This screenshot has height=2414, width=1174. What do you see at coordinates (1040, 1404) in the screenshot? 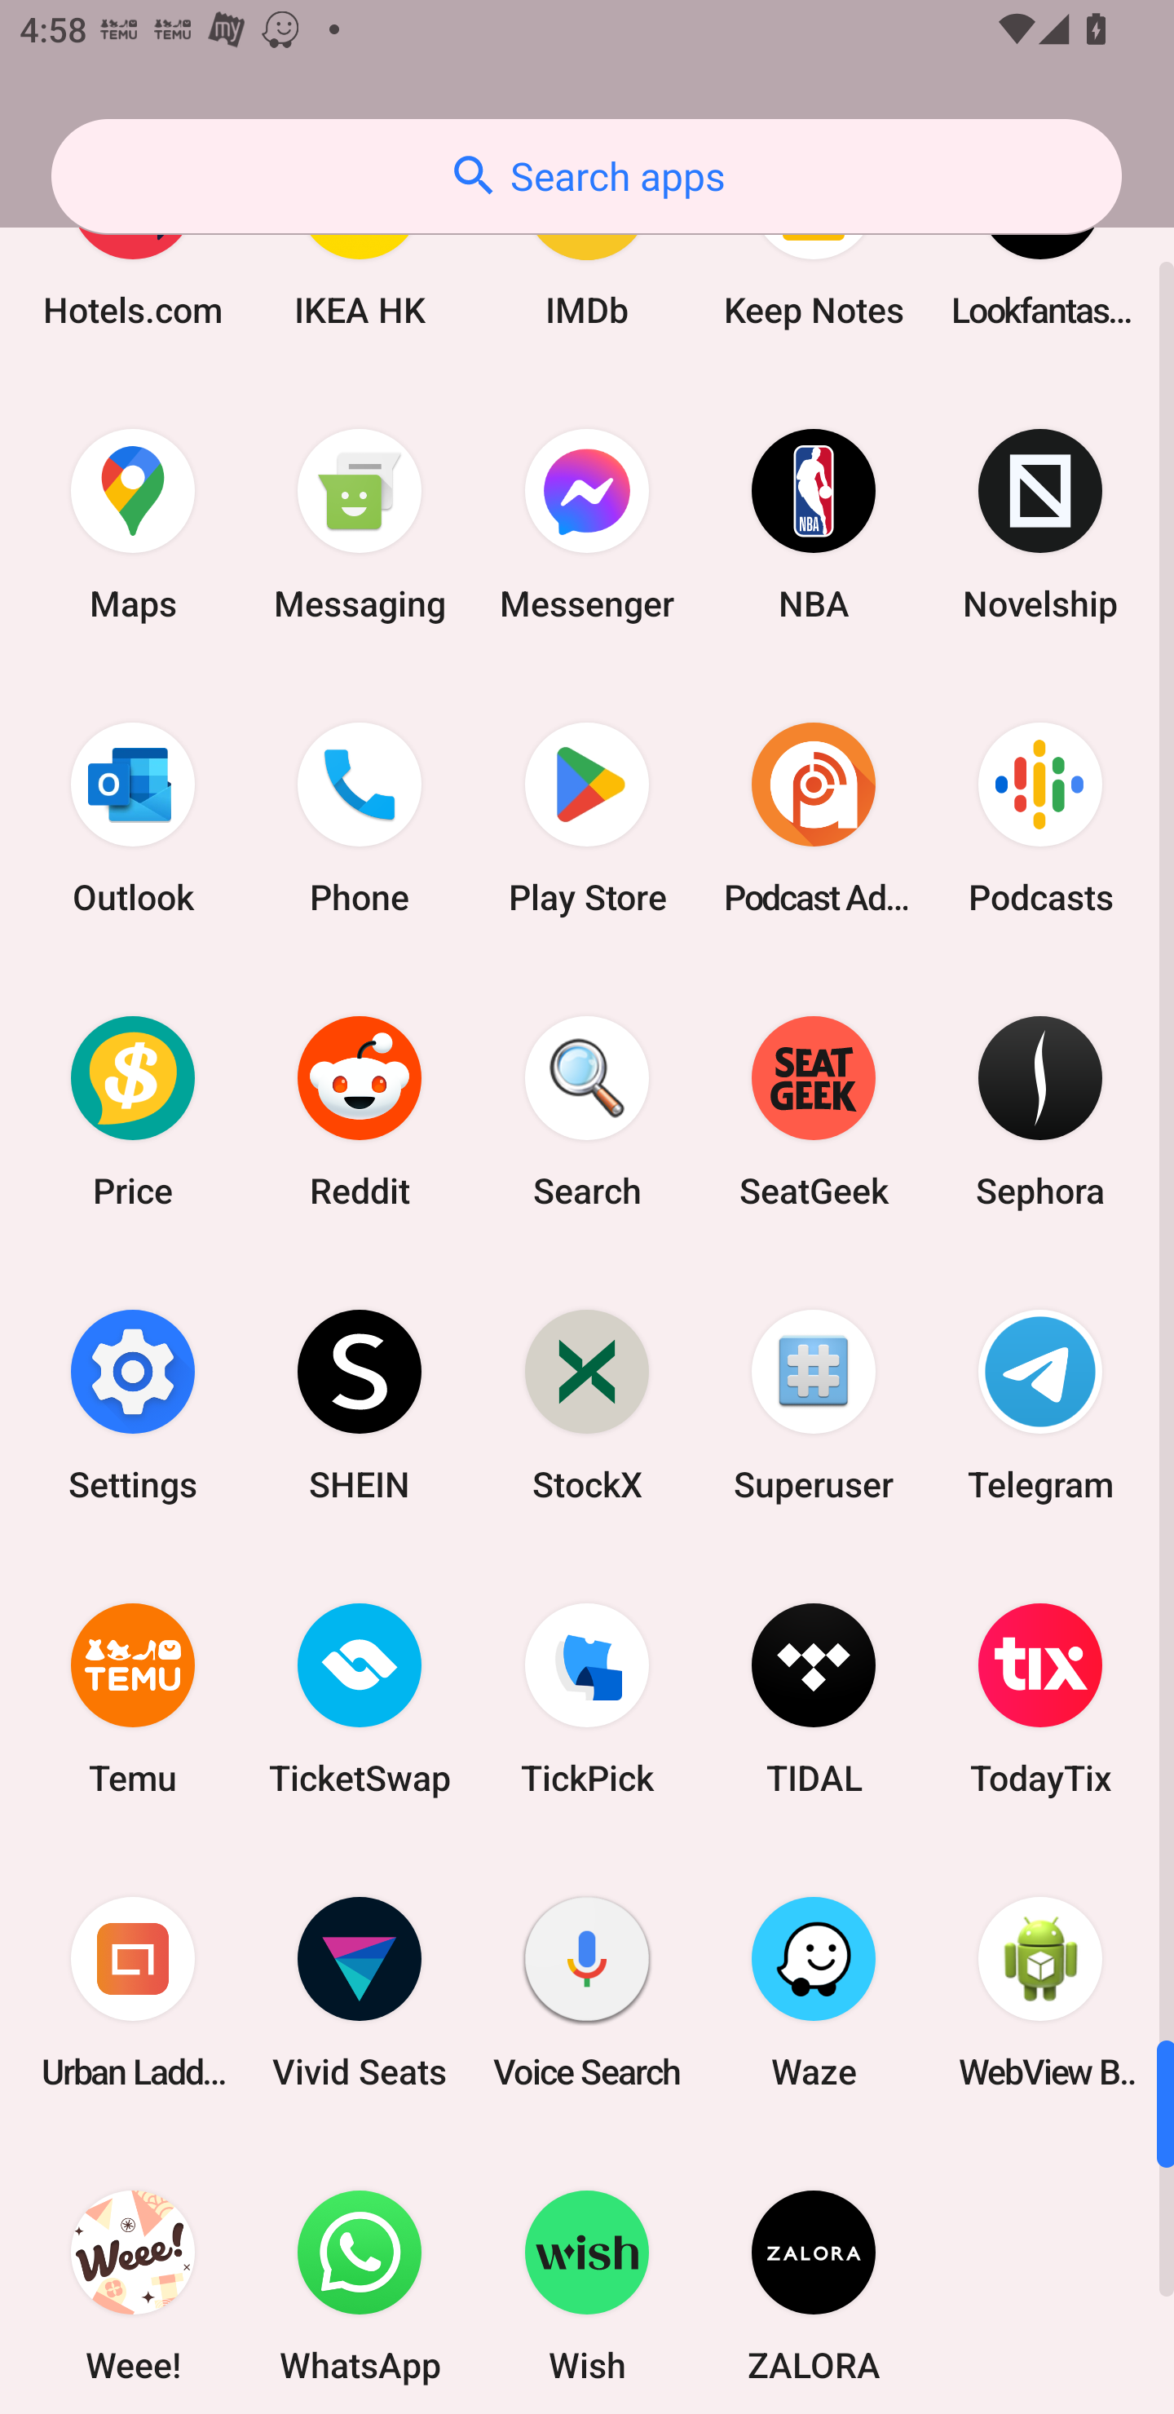
I see `Telegram` at bounding box center [1040, 1404].